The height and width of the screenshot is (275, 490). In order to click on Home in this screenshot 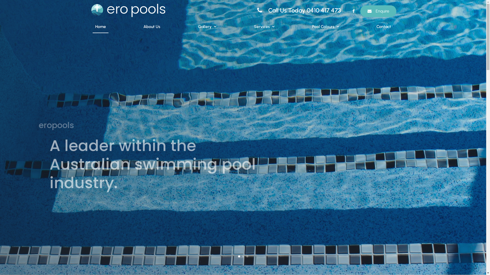, I will do `click(100, 27)`.